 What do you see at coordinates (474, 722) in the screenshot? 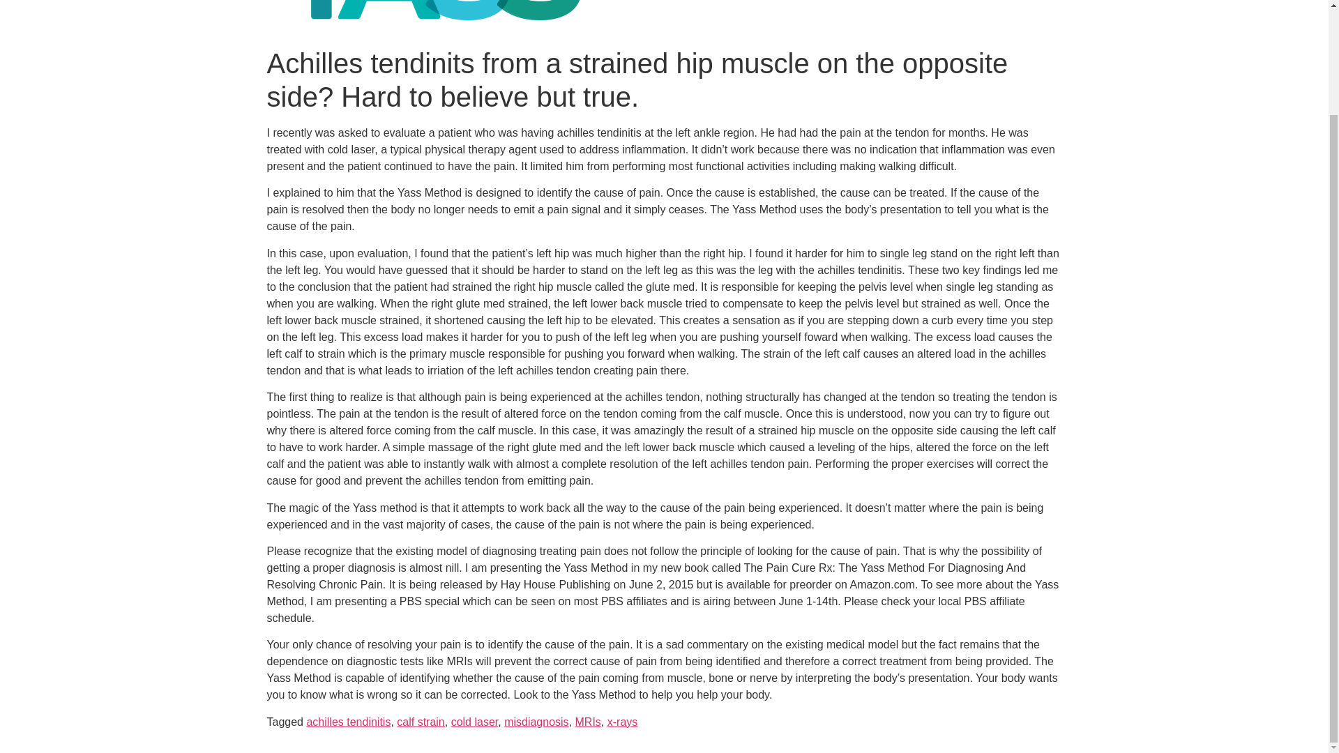
I see `cold laser` at bounding box center [474, 722].